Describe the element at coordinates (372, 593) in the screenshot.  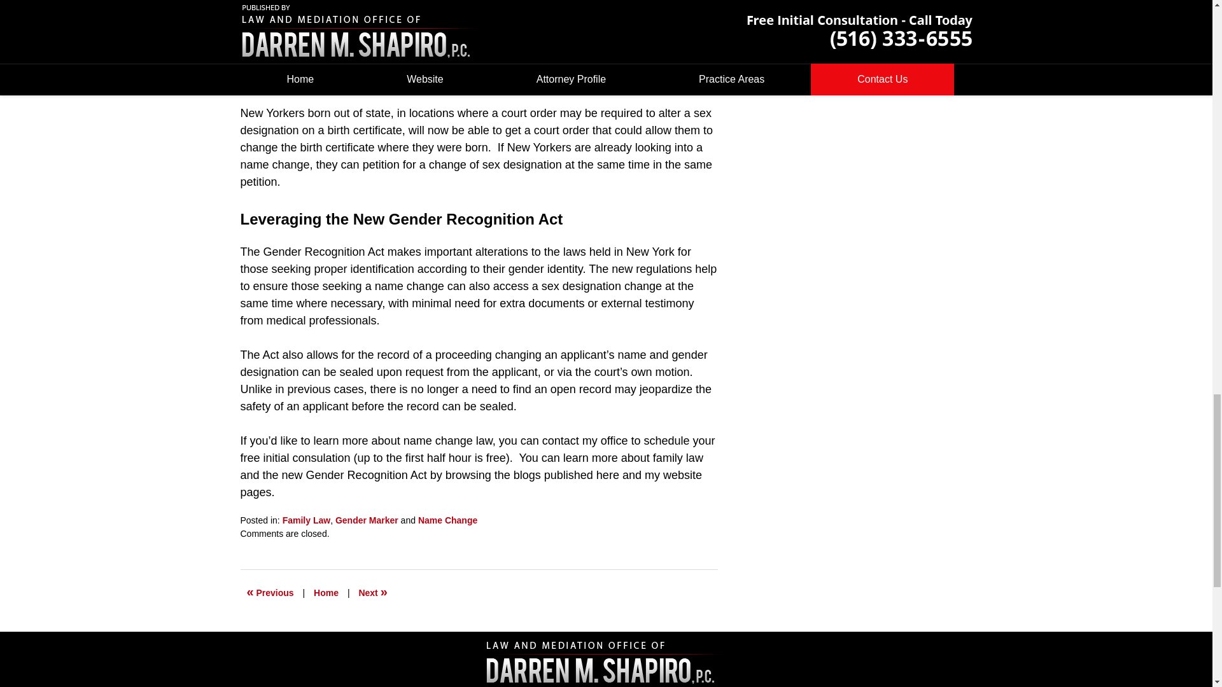
I see `The Changes To the Child Support Income Cap in New York` at that location.